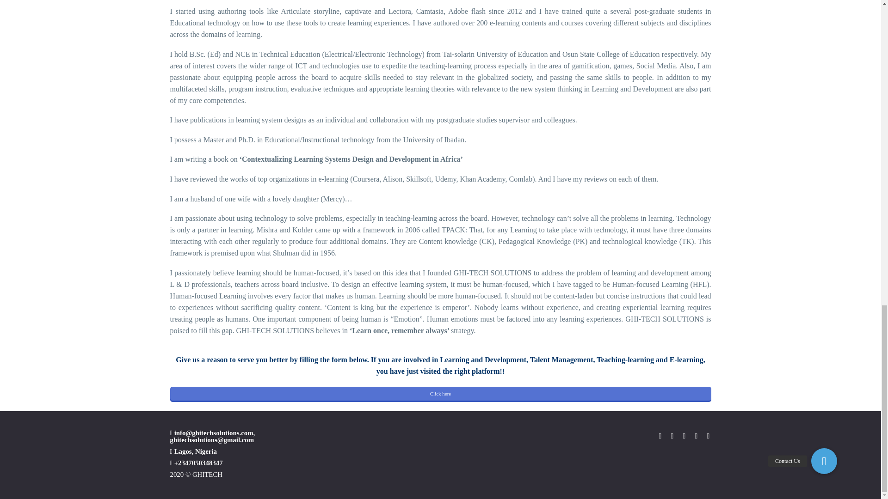 This screenshot has width=888, height=499. What do you see at coordinates (660, 436) in the screenshot?
I see `Facebook` at bounding box center [660, 436].